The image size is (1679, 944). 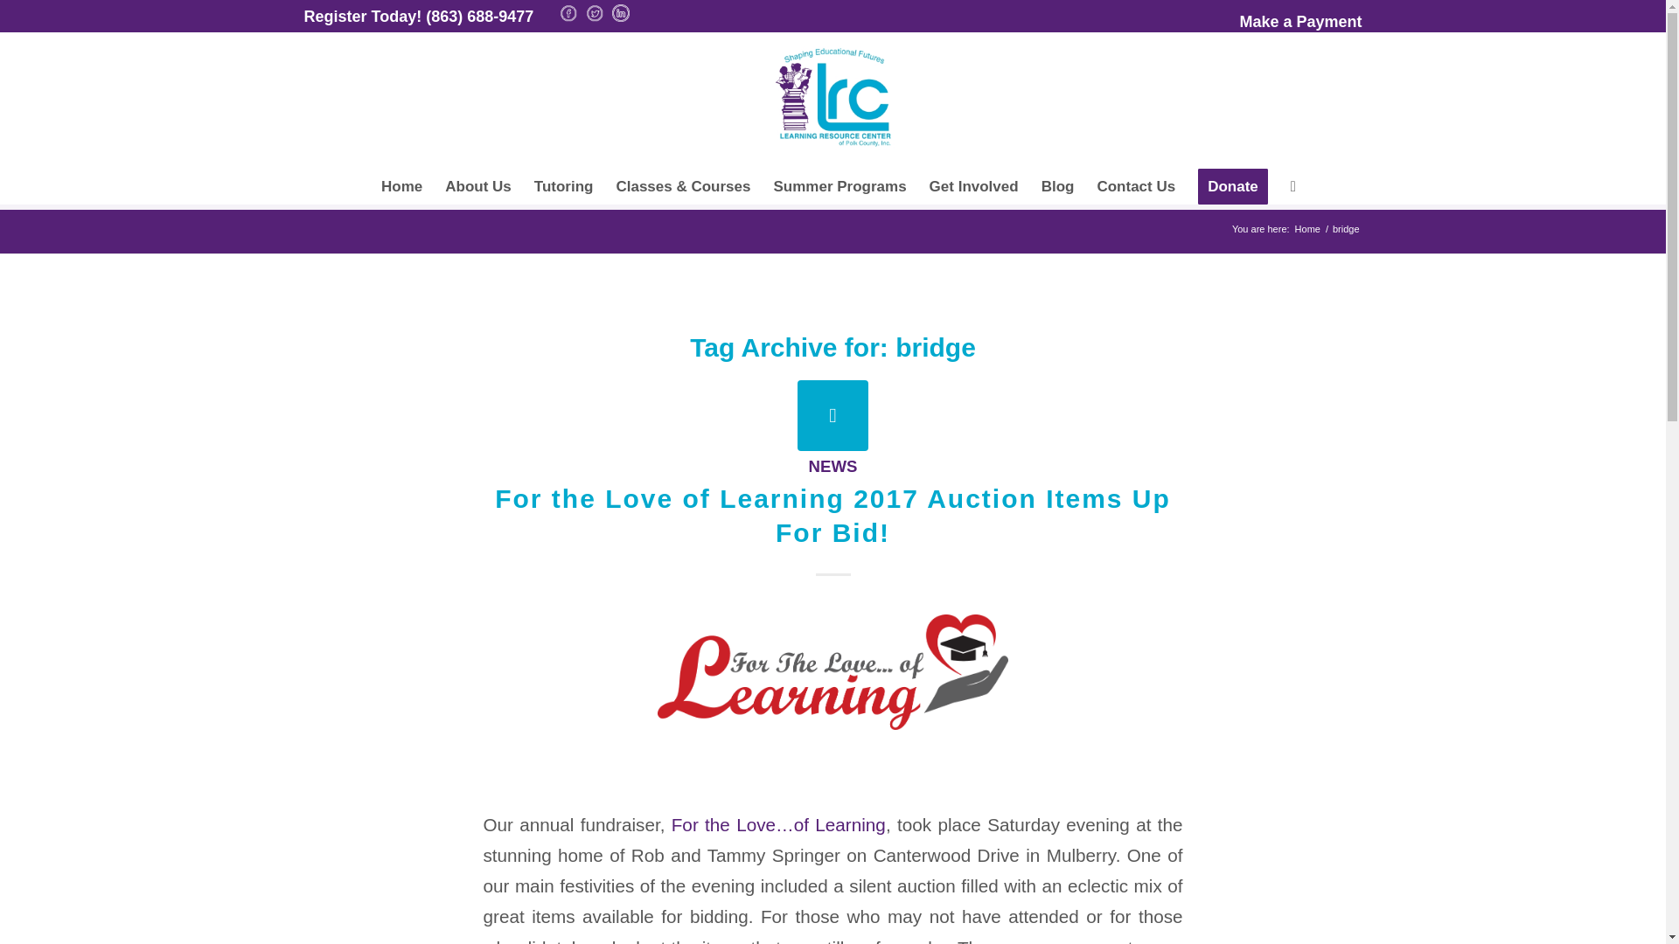 What do you see at coordinates (1299, 21) in the screenshot?
I see `Make a Payment` at bounding box center [1299, 21].